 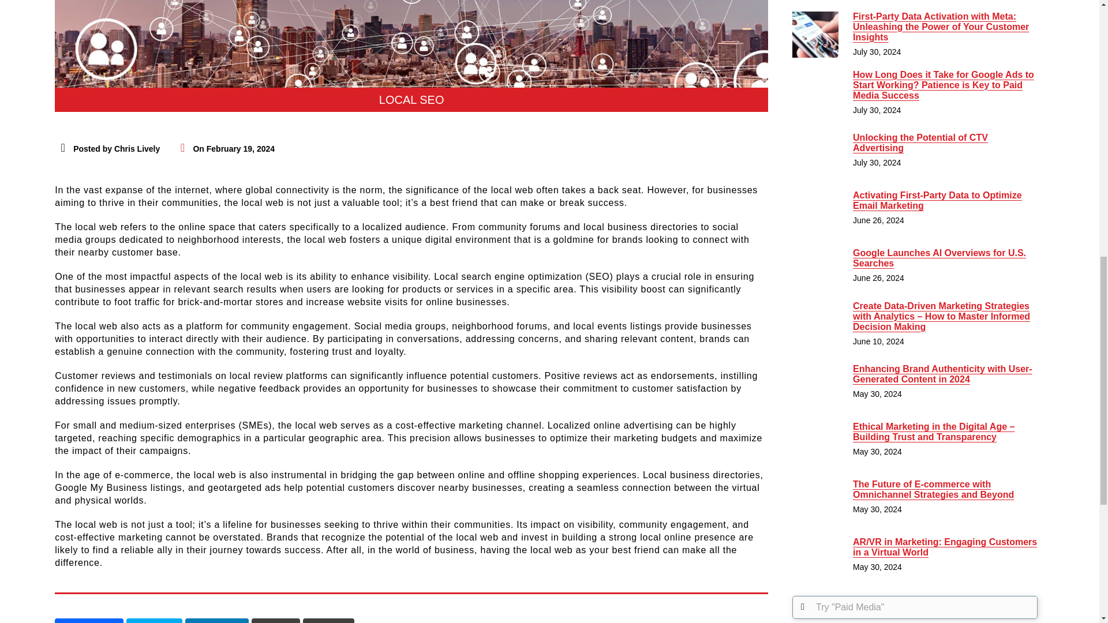 I want to click on Share on Print, so click(x=276, y=621).